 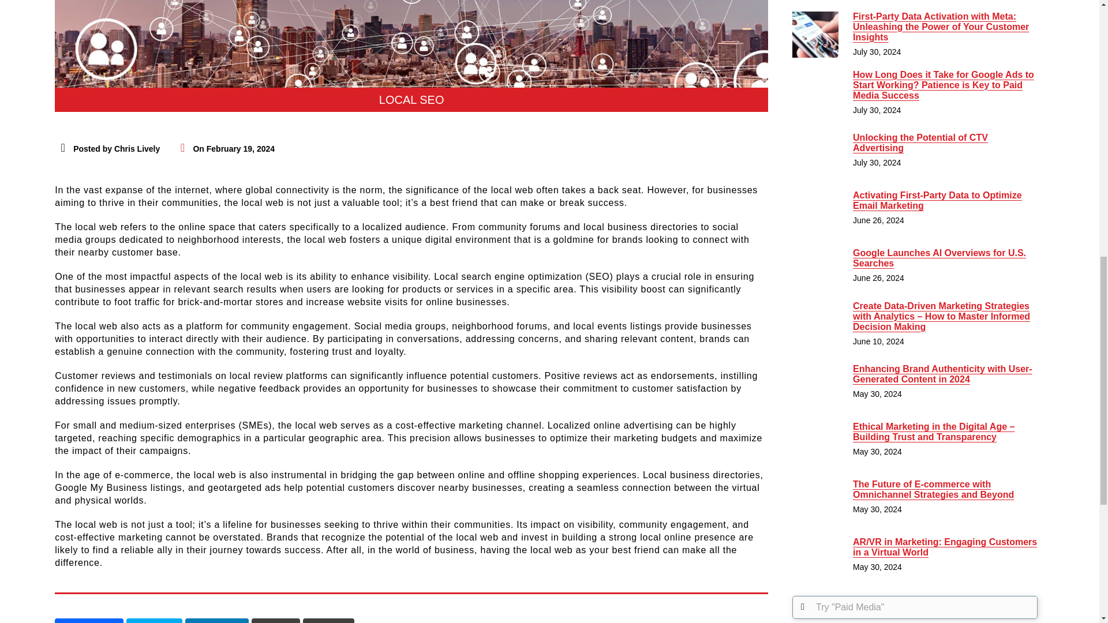 I want to click on Share on Print, so click(x=276, y=621).